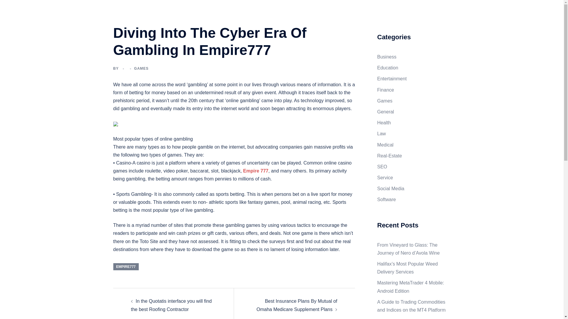 This screenshot has height=319, width=568. What do you see at coordinates (380, 15) in the screenshot?
I see `Education` at bounding box center [380, 15].